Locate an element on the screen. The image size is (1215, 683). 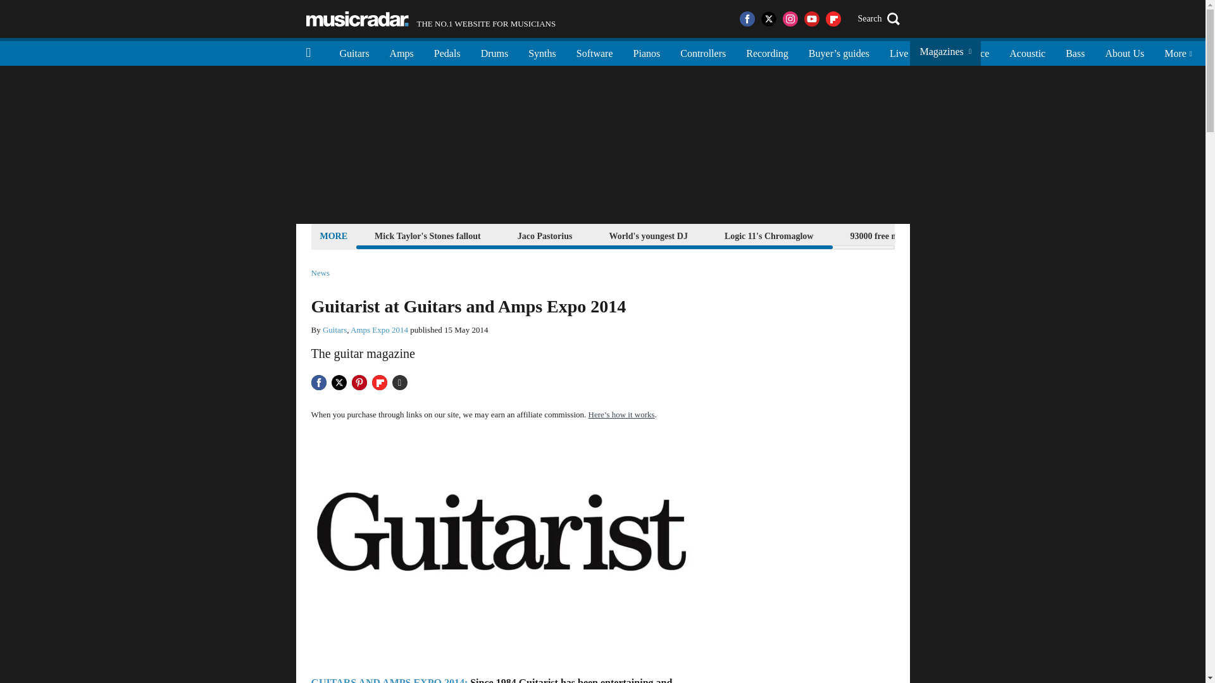
Live is located at coordinates (899, 52).